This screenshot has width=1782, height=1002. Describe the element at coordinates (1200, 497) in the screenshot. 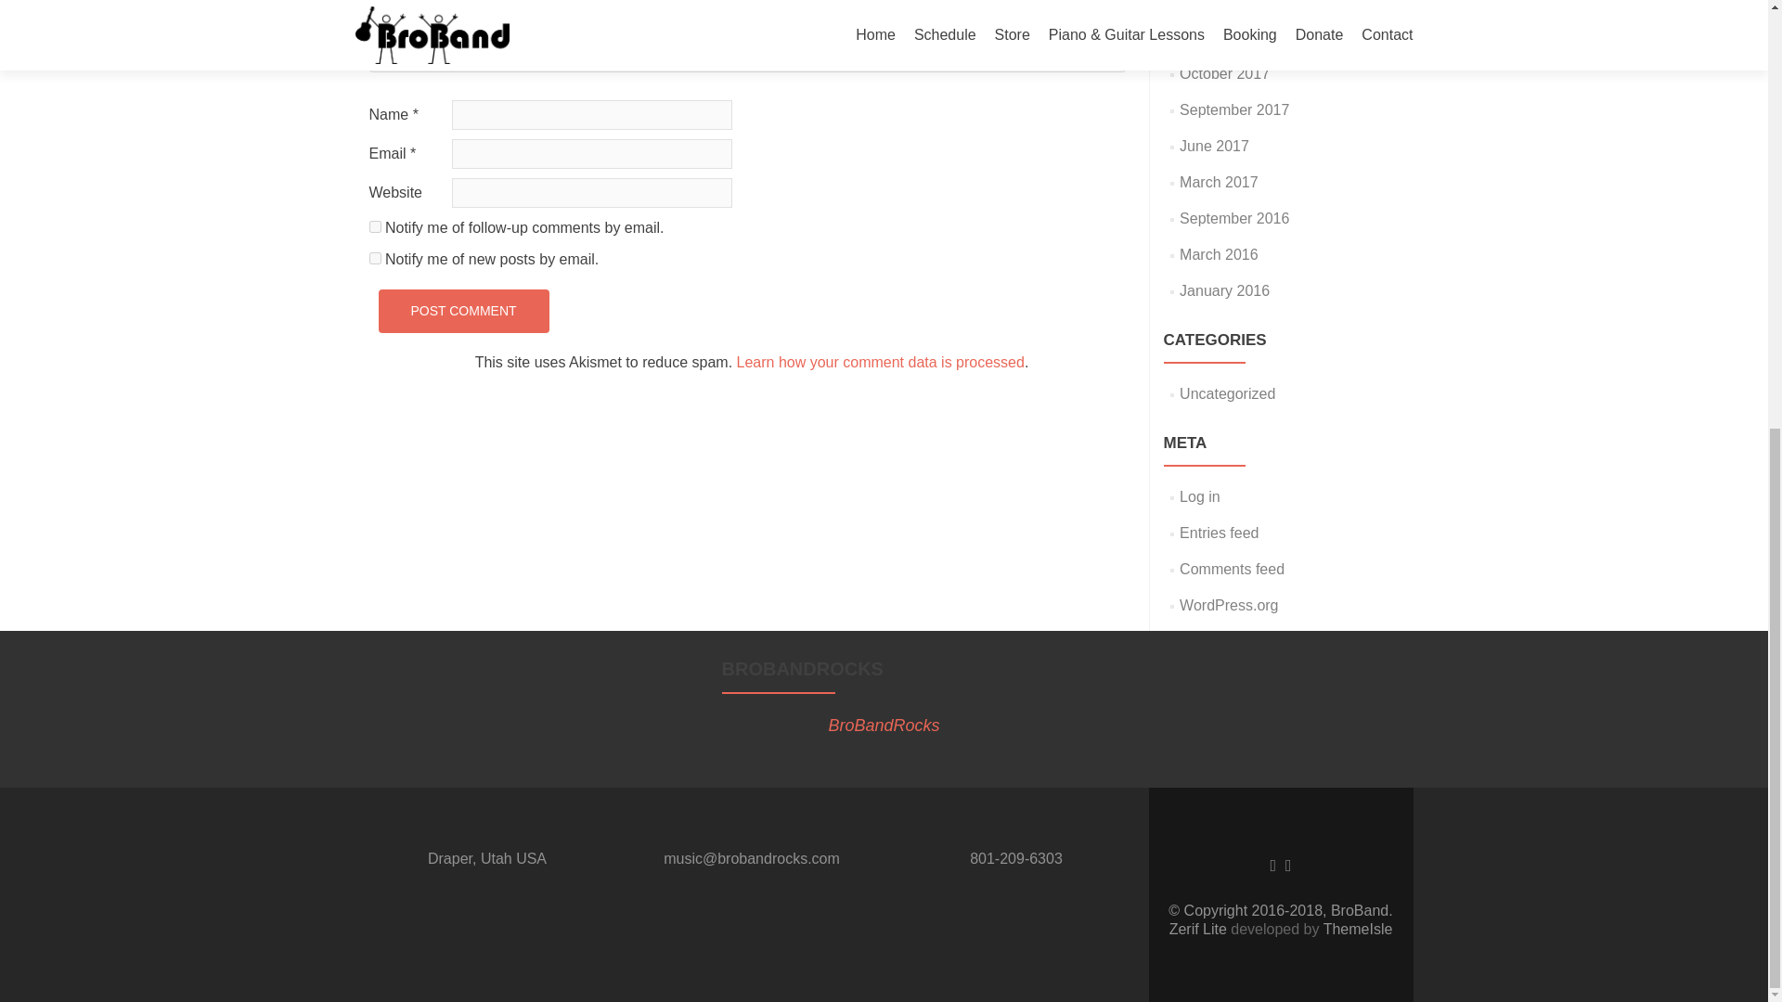

I see `Log in` at that location.